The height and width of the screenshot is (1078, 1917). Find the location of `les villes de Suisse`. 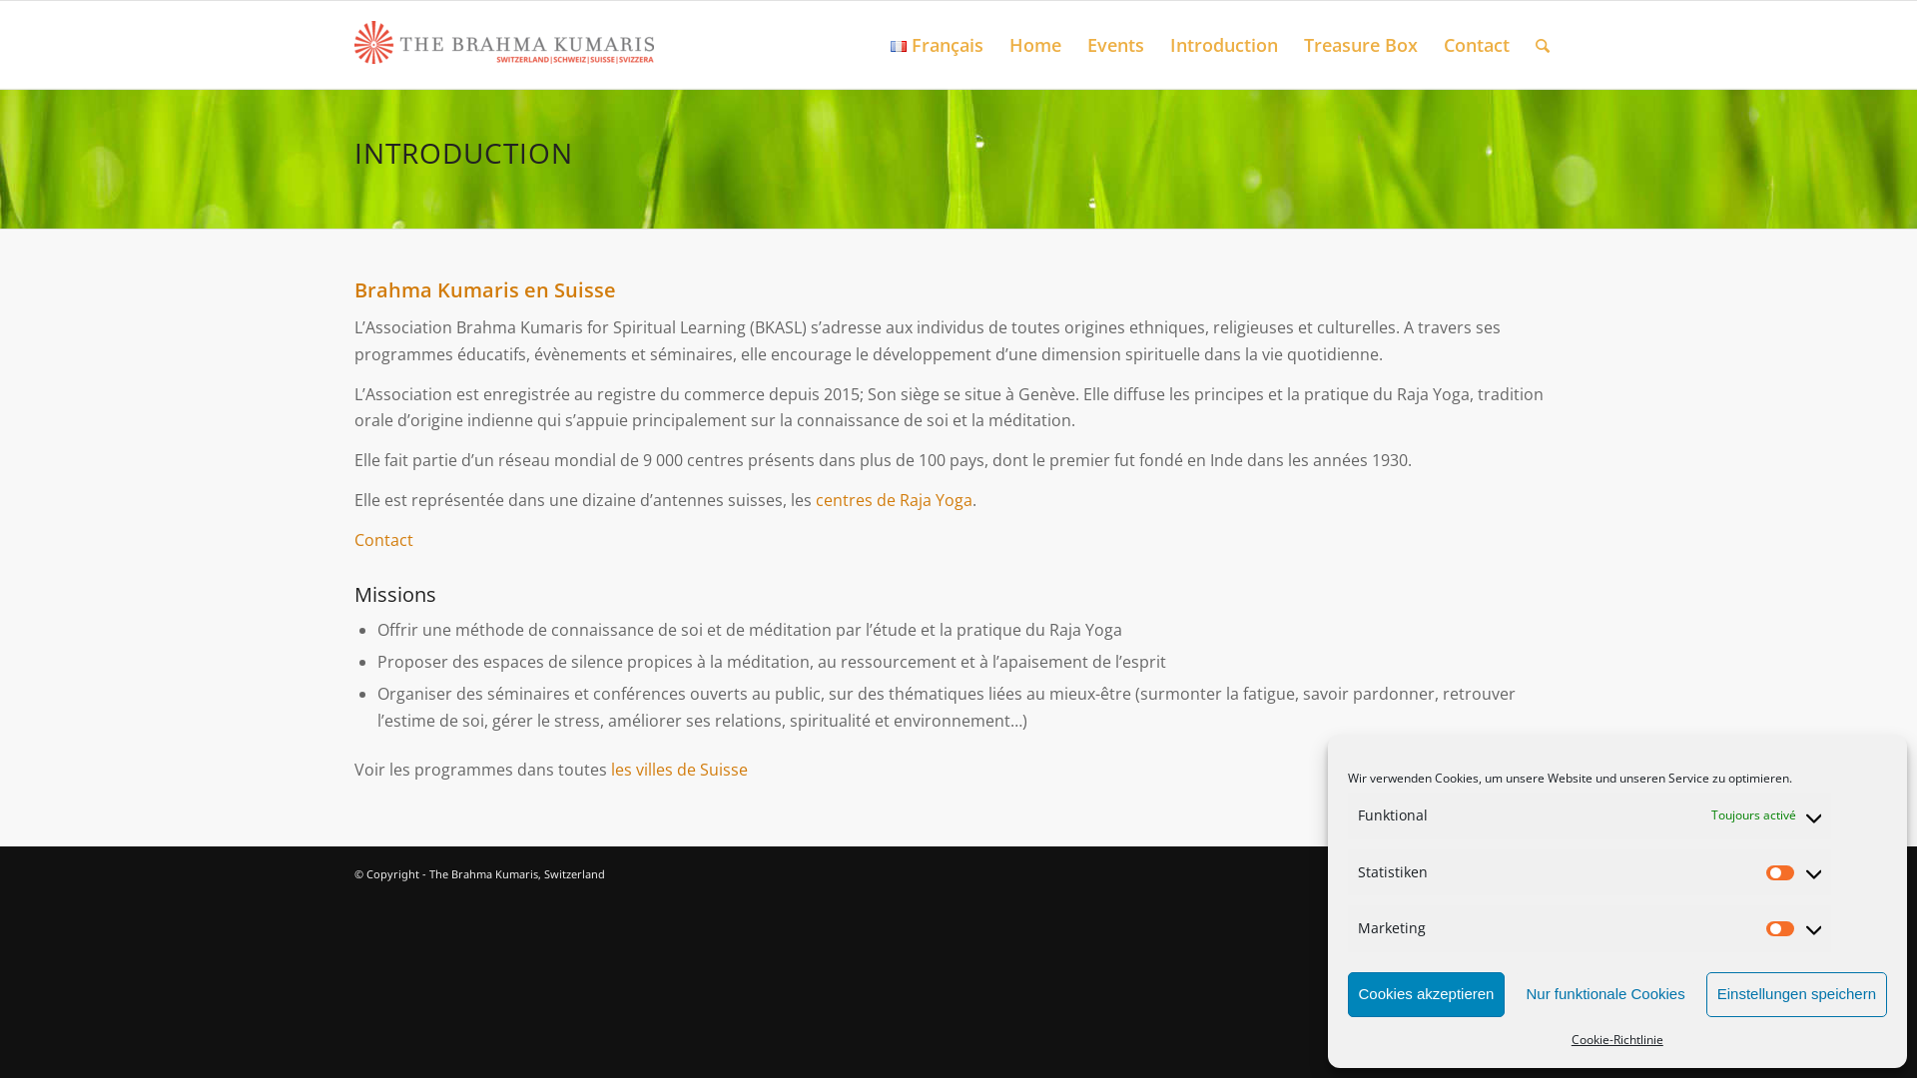

les villes de Suisse is located at coordinates (679, 770).